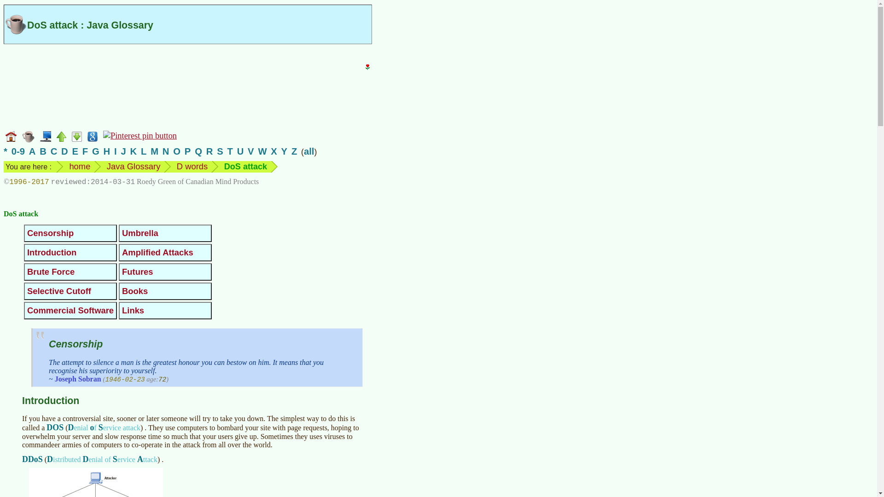  I want to click on home, so click(79, 166).